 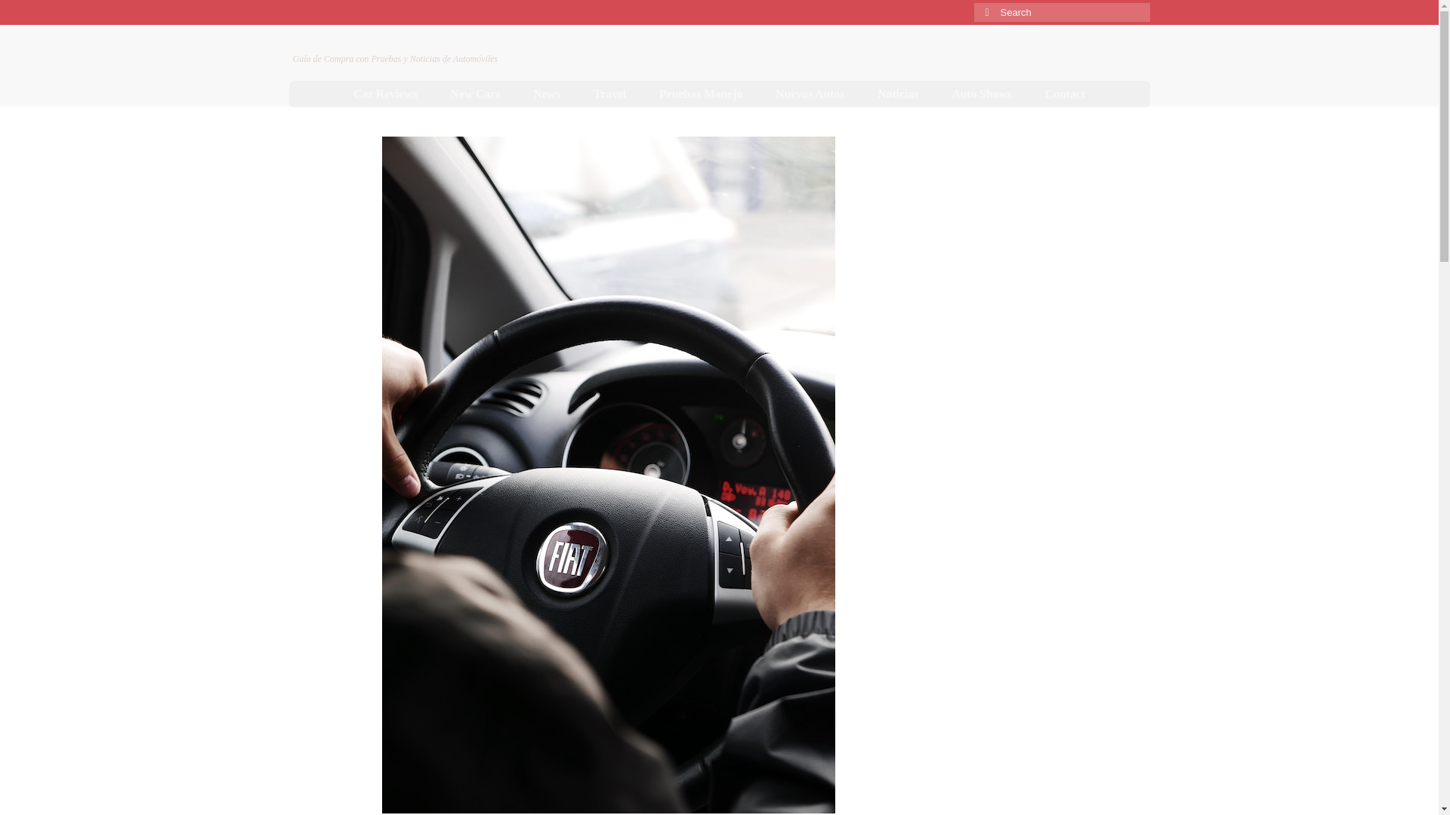 What do you see at coordinates (476, 94) in the screenshot?
I see `New Cars` at bounding box center [476, 94].